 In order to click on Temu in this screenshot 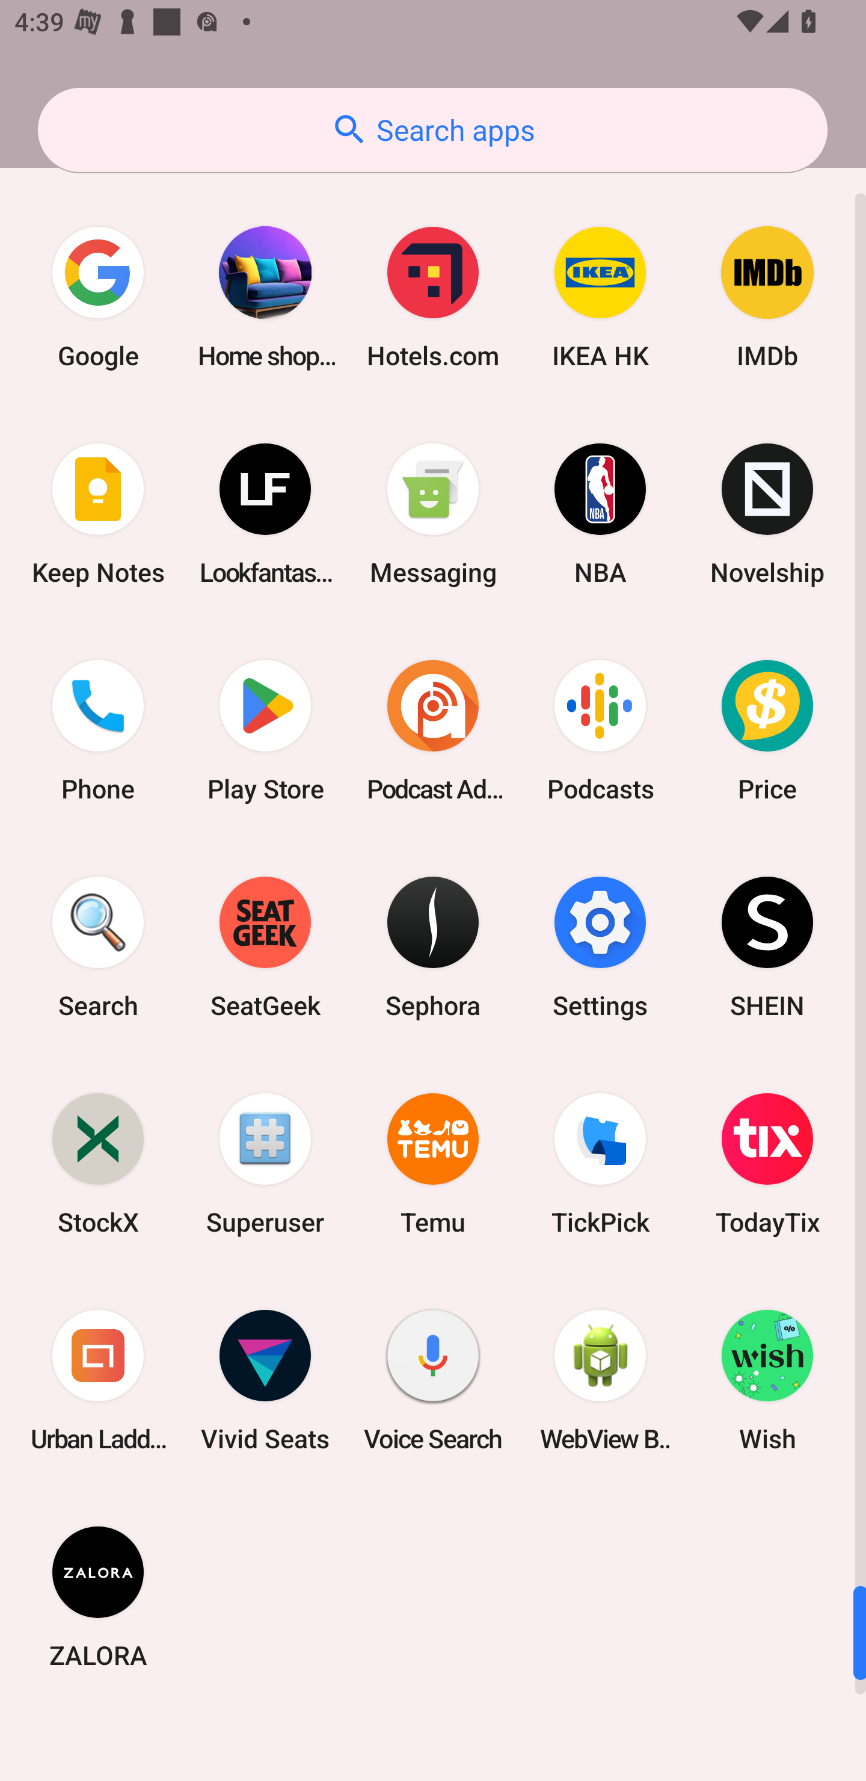, I will do `click(433, 1164)`.